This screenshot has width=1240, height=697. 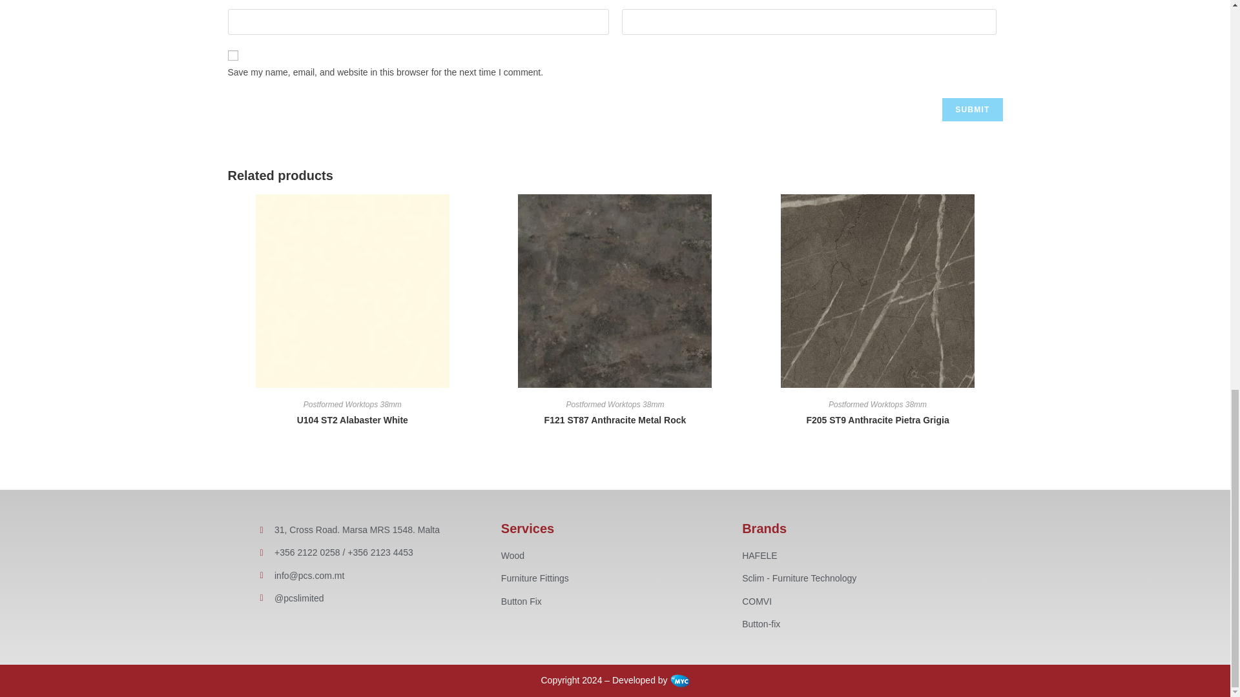 I want to click on Furniture Fittings, so click(x=615, y=578).